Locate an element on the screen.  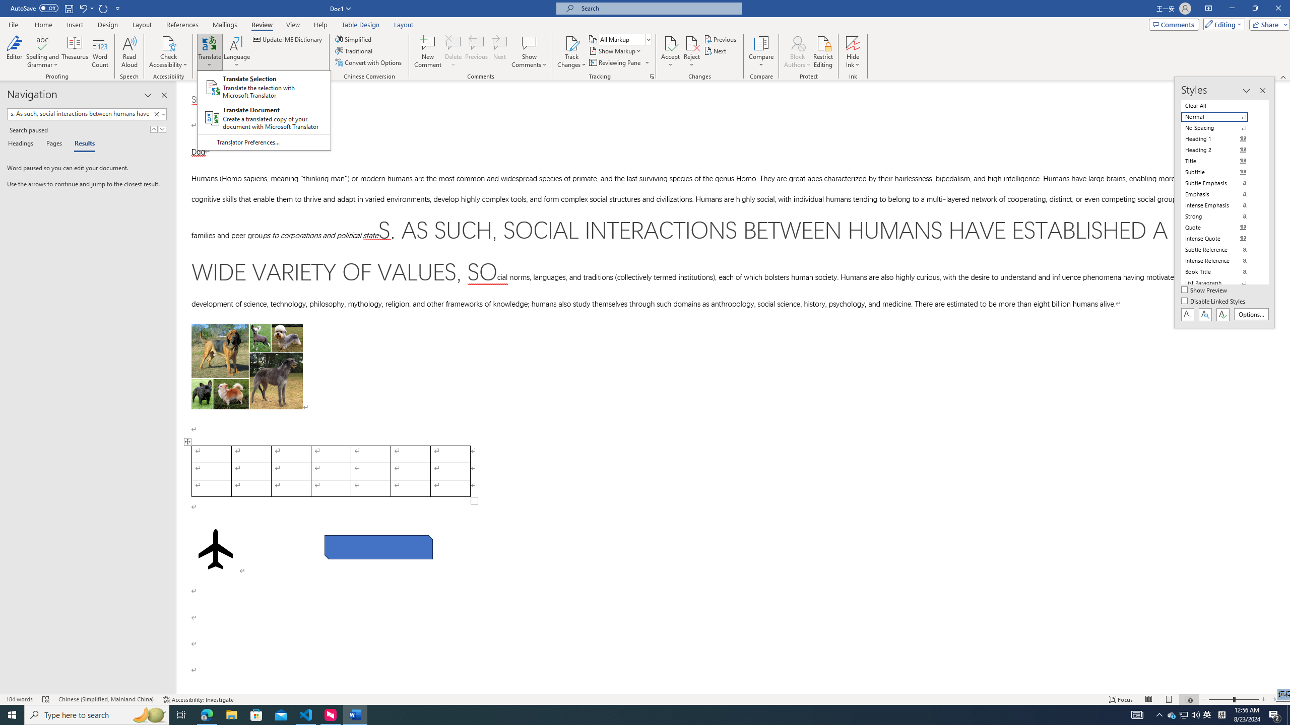
Zoom 100% is located at coordinates (1279, 699).